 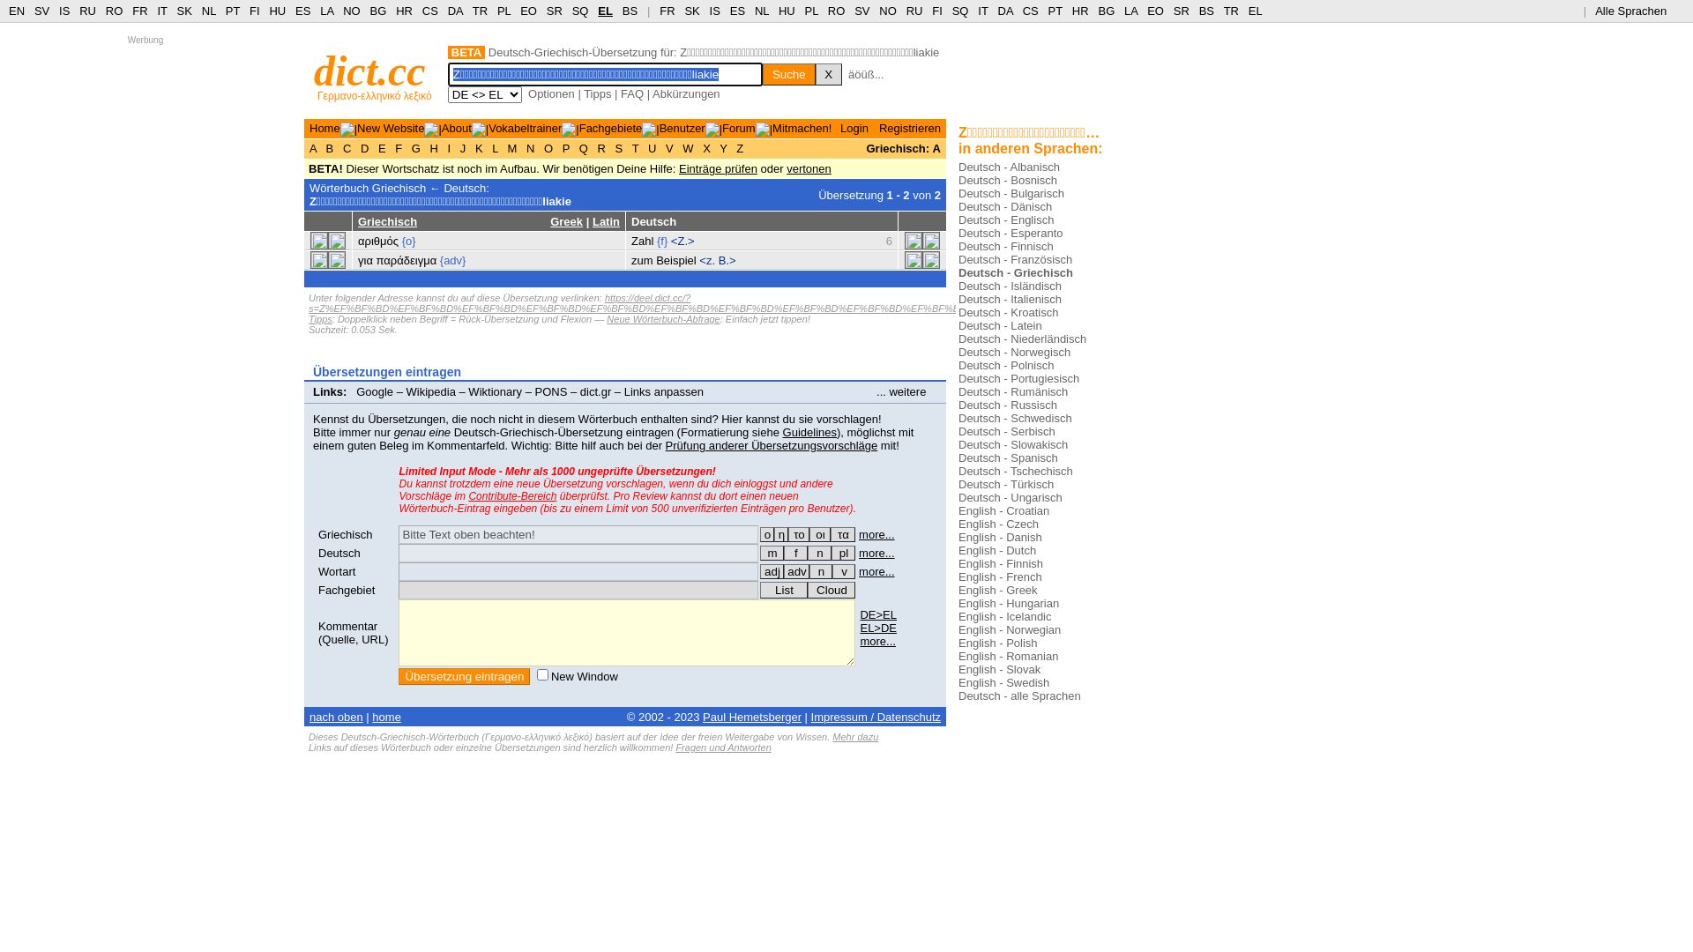 What do you see at coordinates (512, 148) in the screenshot?
I see `M` at bounding box center [512, 148].